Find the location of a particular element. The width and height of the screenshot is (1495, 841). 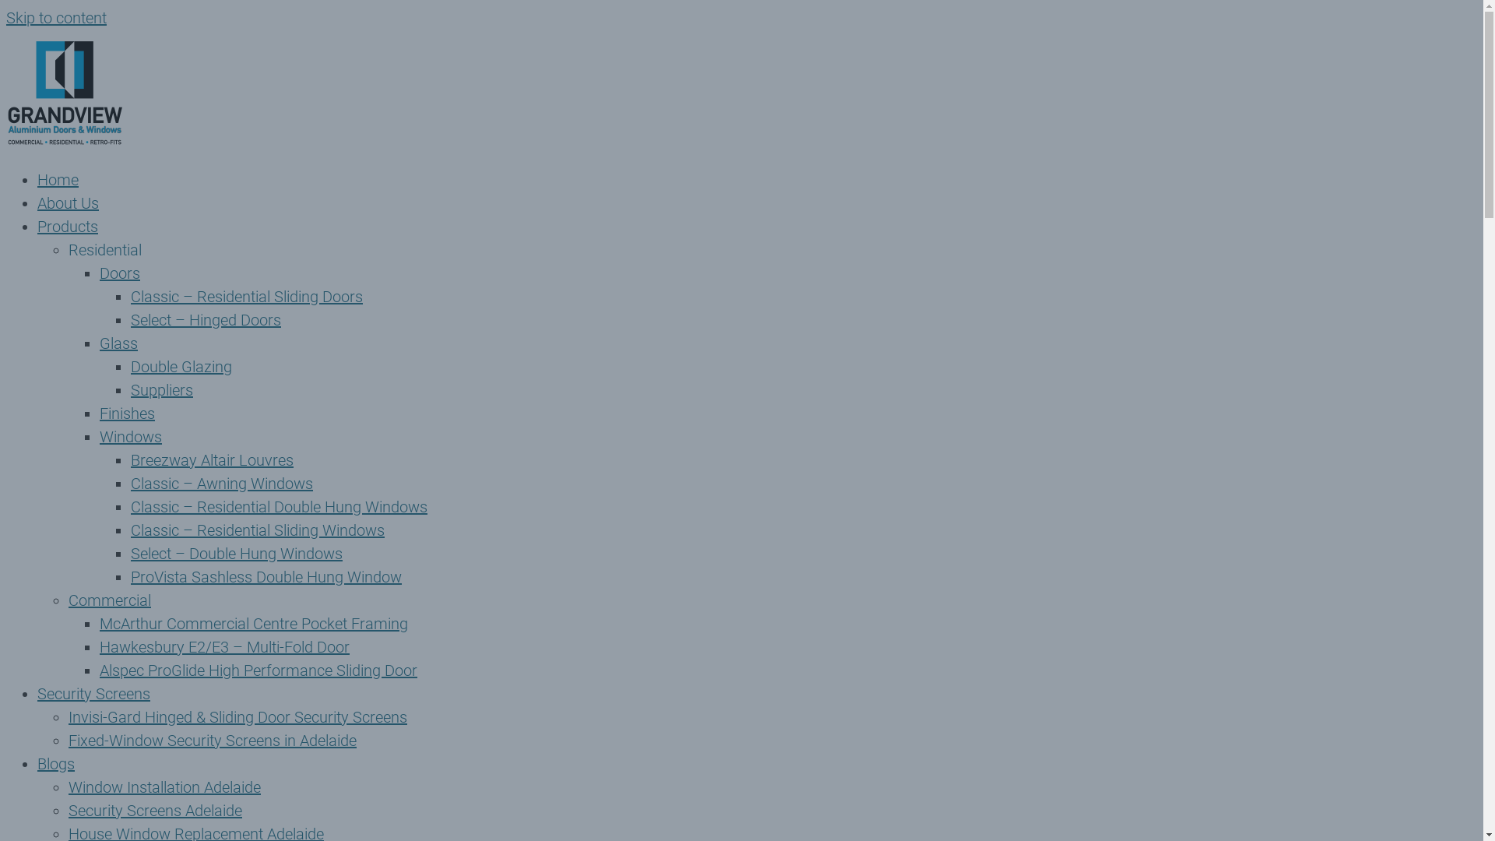

Windows is located at coordinates (131, 437).